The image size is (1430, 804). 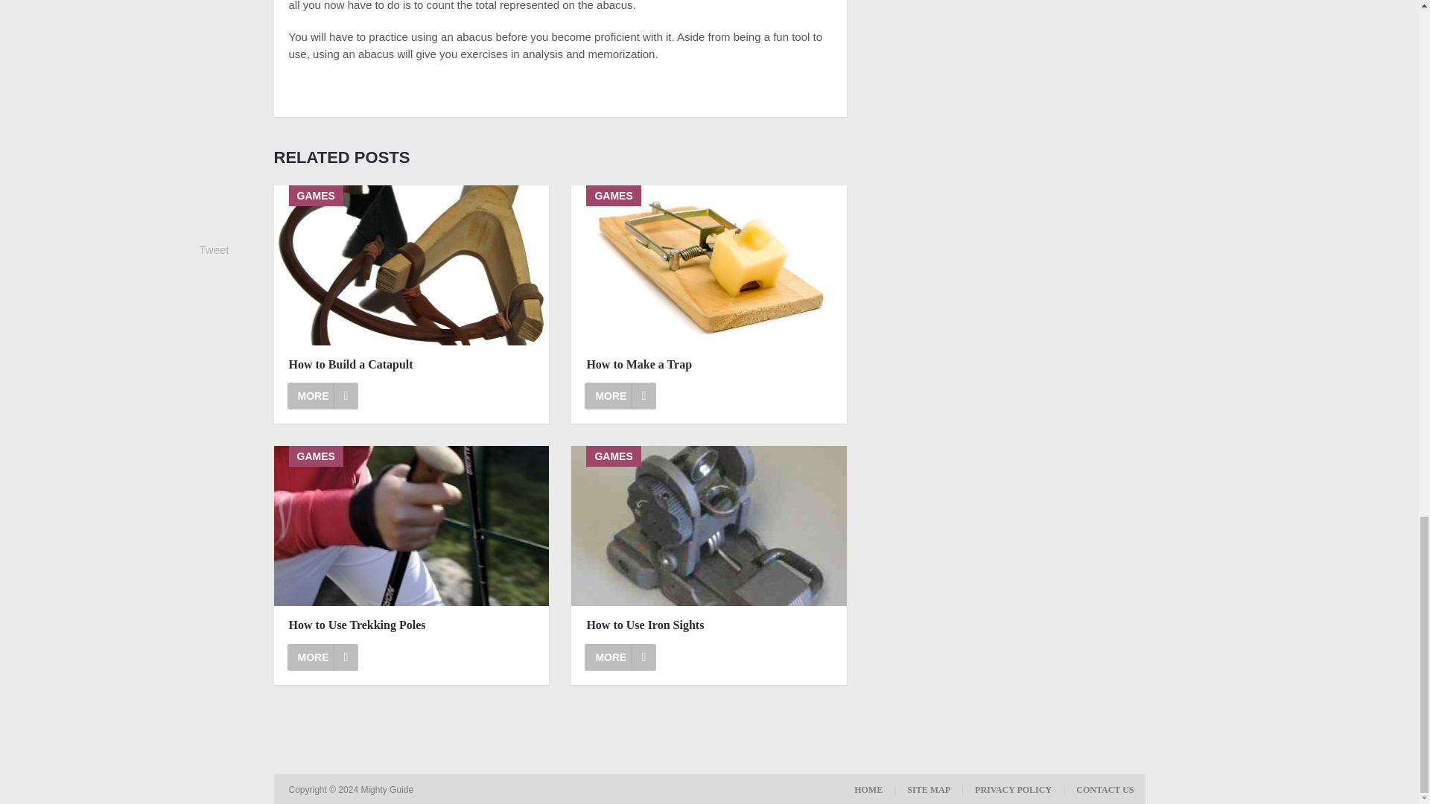 What do you see at coordinates (322, 657) in the screenshot?
I see `How to Use Trekking Poles` at bounding box center [322, 657].